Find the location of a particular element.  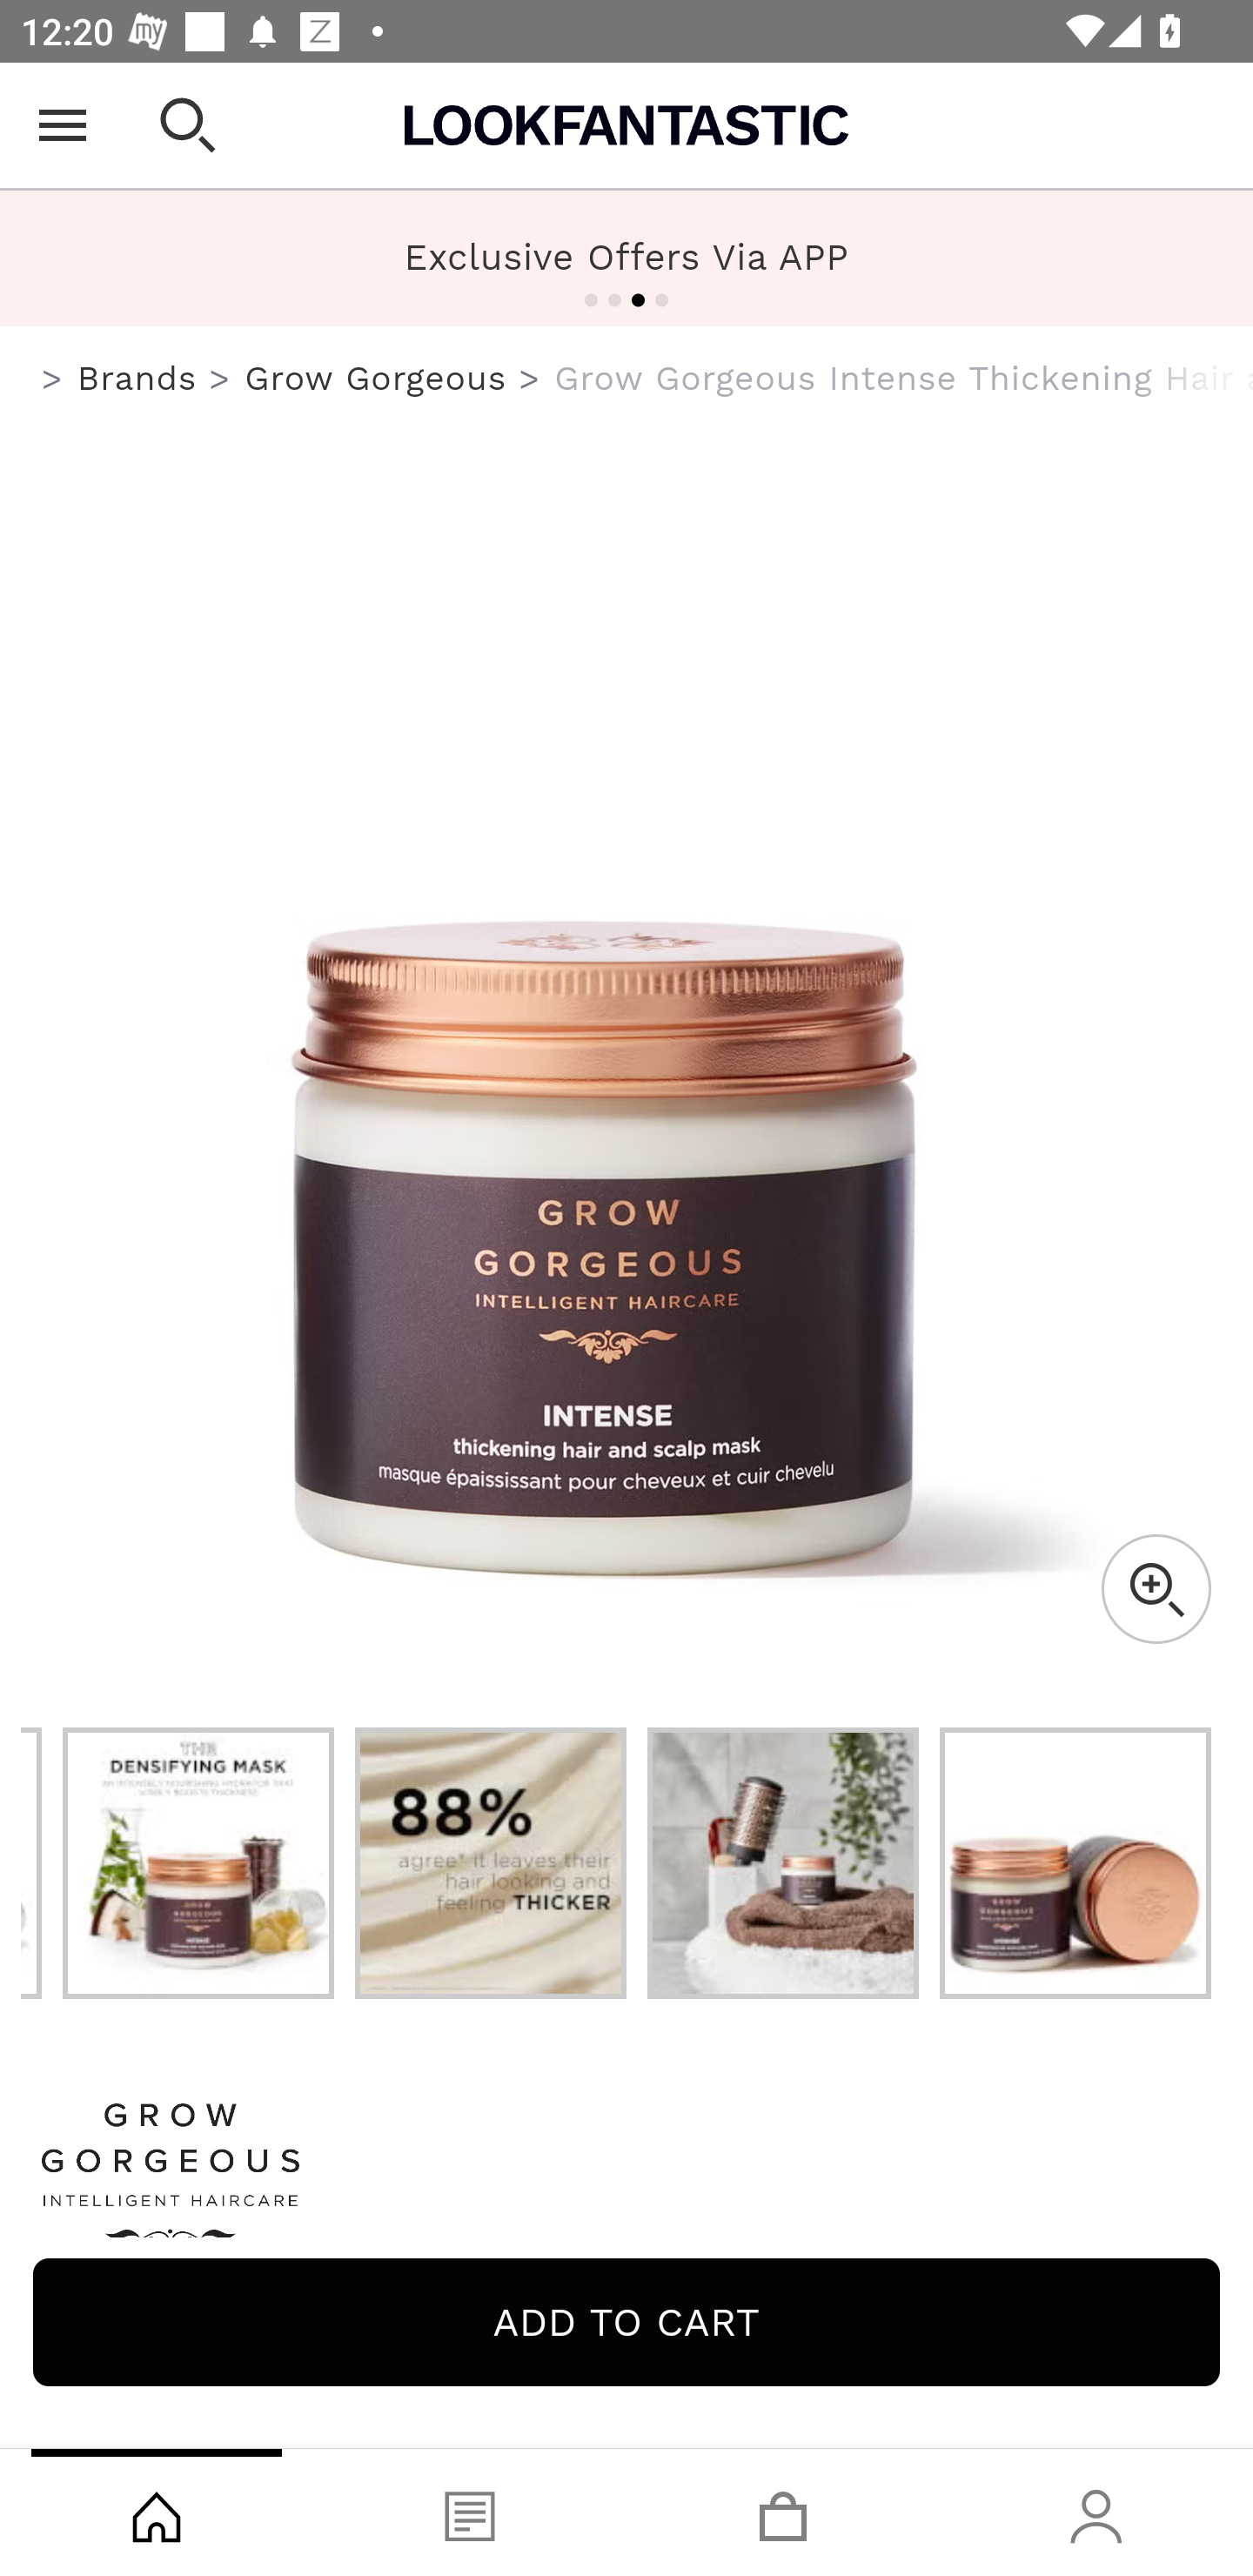

Account, tab, 4 of 4 is located at coordinates (1096, 2512).